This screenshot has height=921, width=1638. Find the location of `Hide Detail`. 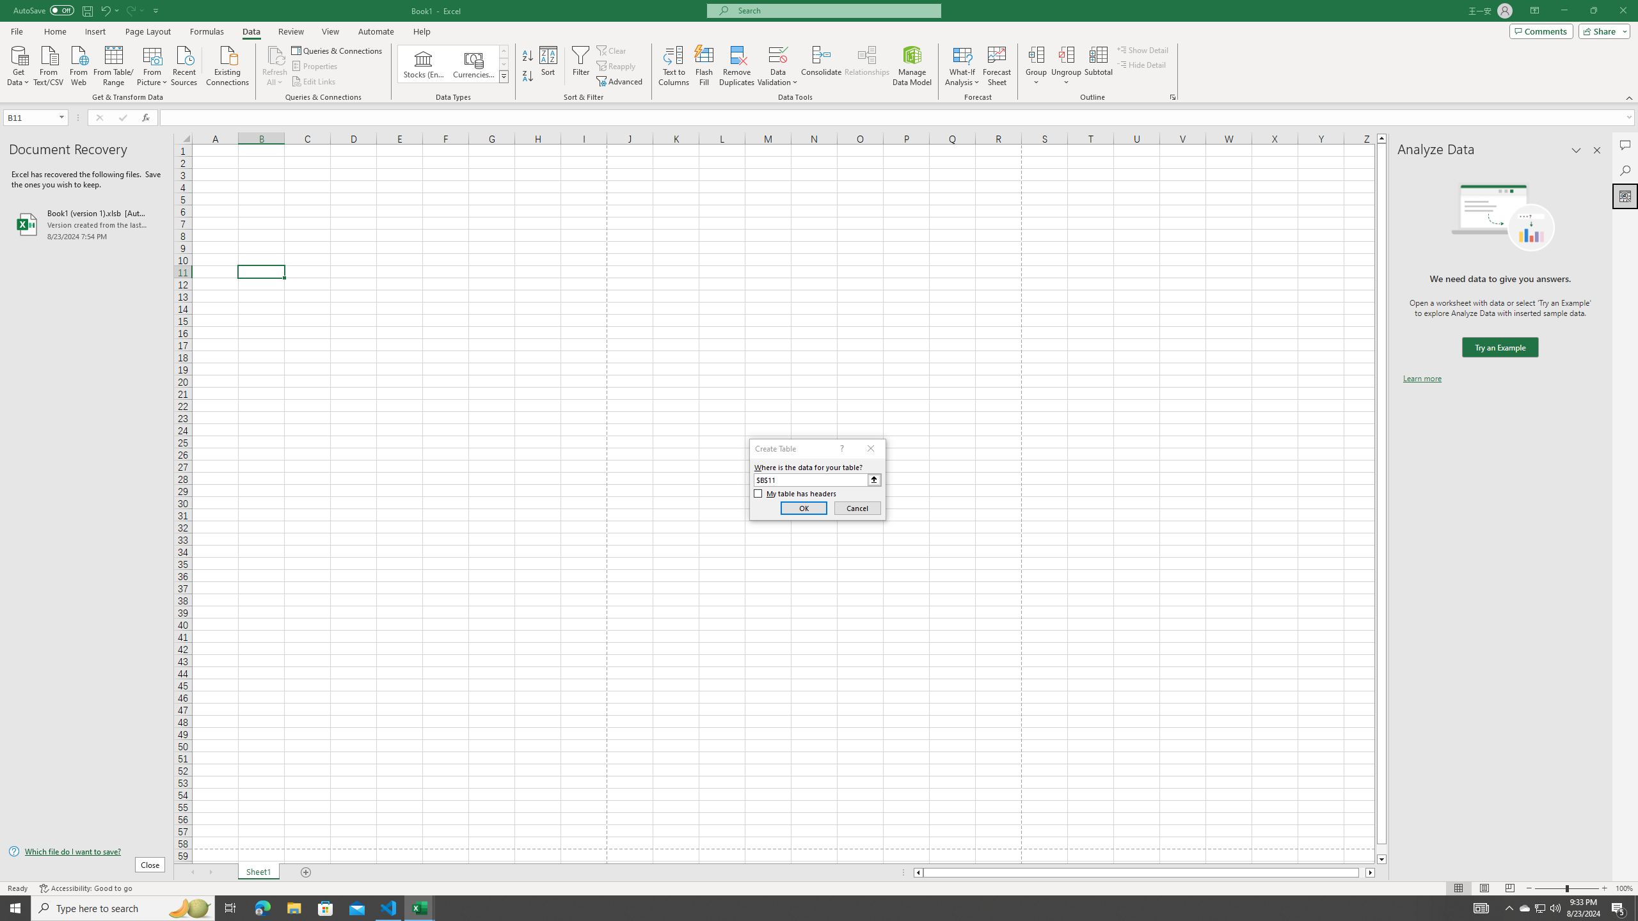

Hide Detail is located at coordinates (1141, 64).